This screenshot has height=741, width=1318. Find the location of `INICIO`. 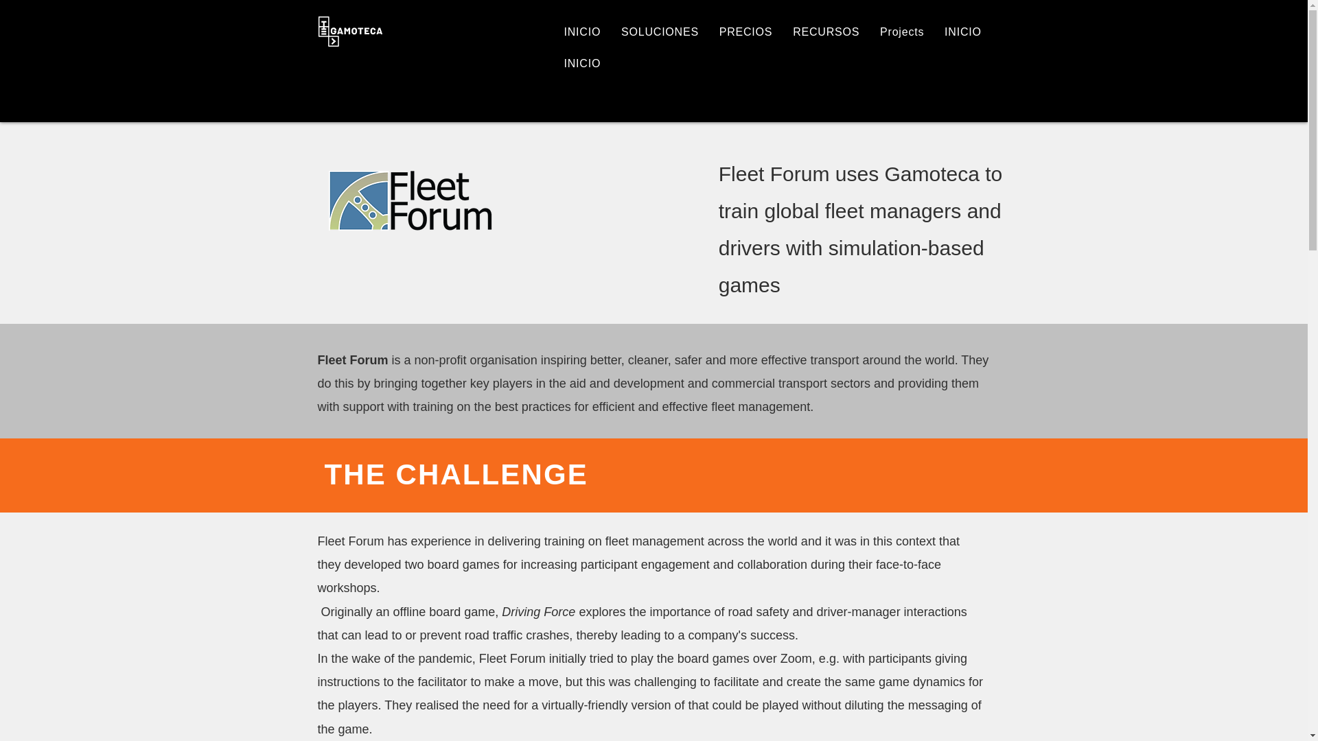

INICIO is located at coordinates (773, 64).